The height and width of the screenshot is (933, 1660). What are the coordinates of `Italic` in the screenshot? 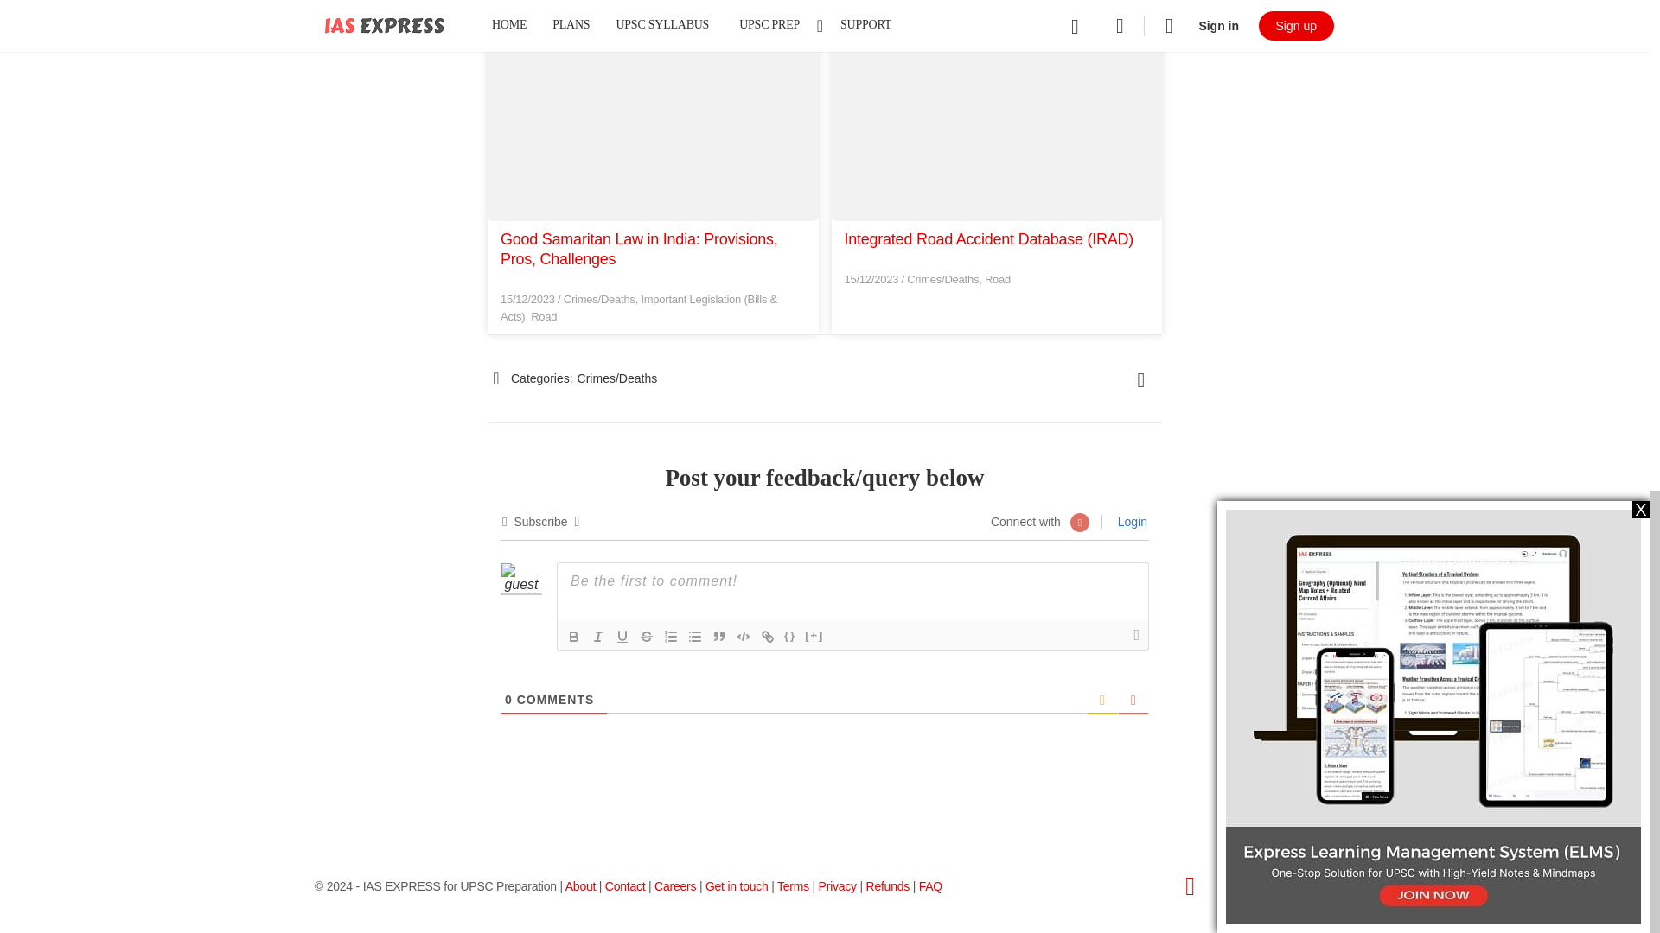 It's located at (598, 636).